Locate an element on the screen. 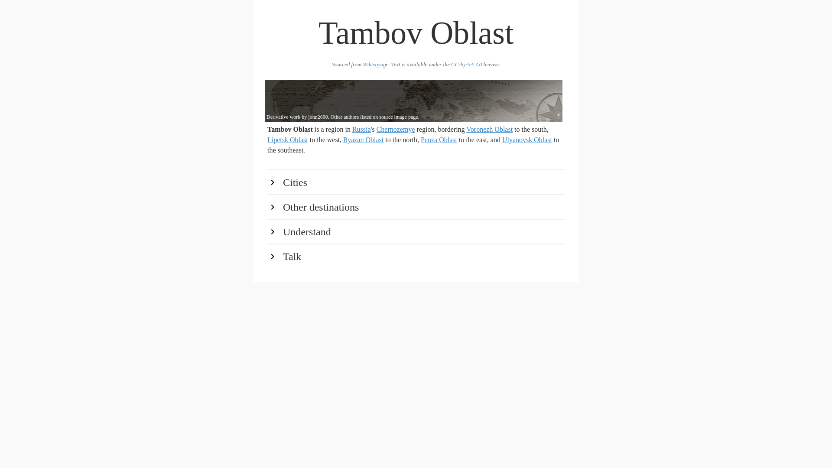  Voronezh Oblast is located at coordinates (489, 129).